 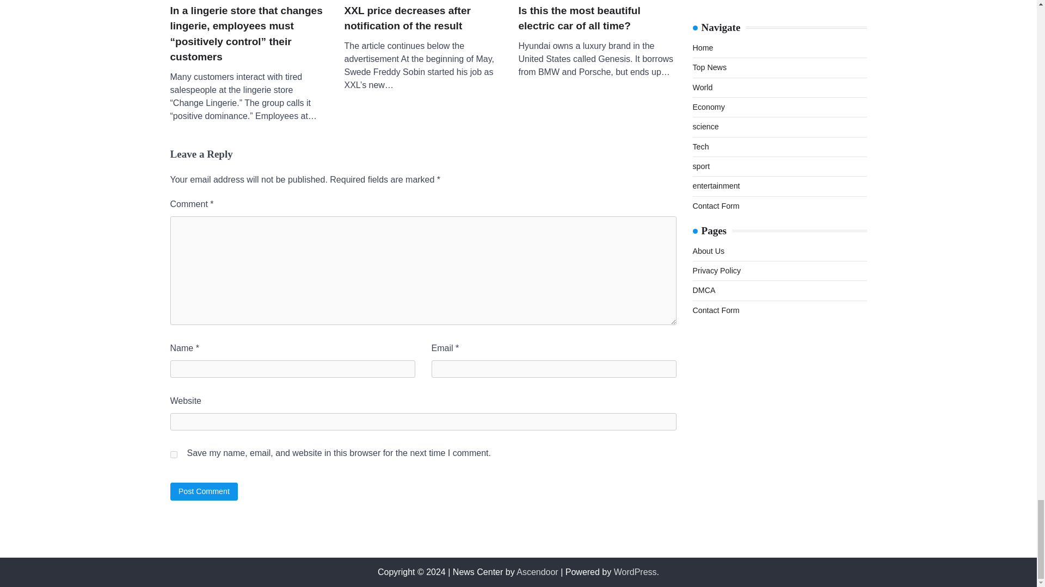 I want to click on Is this the most beautiful electric car of all time?, so click(x=597, y=18).